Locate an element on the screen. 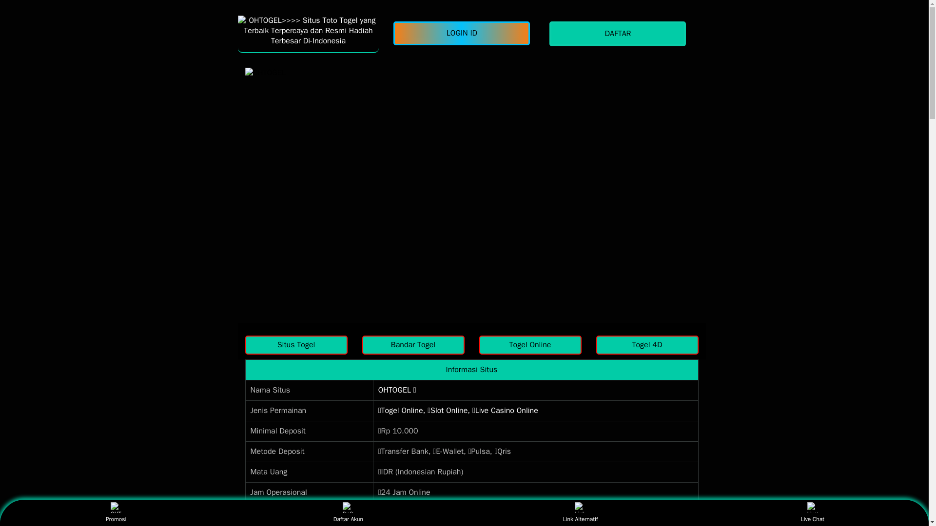 This screenshot has width=936, height=526. OHTOGEL is located at coordinates (308, 34).